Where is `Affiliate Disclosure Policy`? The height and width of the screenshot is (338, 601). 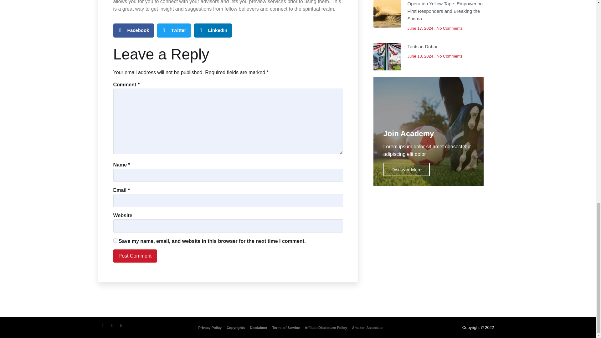 Affiliate Disclosure Policy is located at coordinates (326, 327).